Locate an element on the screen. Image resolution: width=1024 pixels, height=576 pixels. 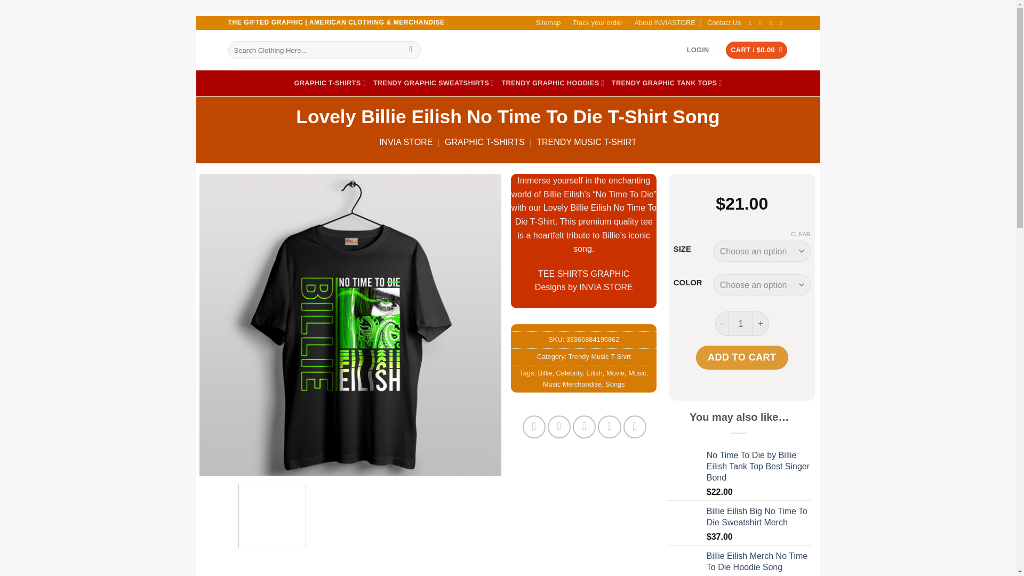
Zoom is located at coordinates (215, 460).